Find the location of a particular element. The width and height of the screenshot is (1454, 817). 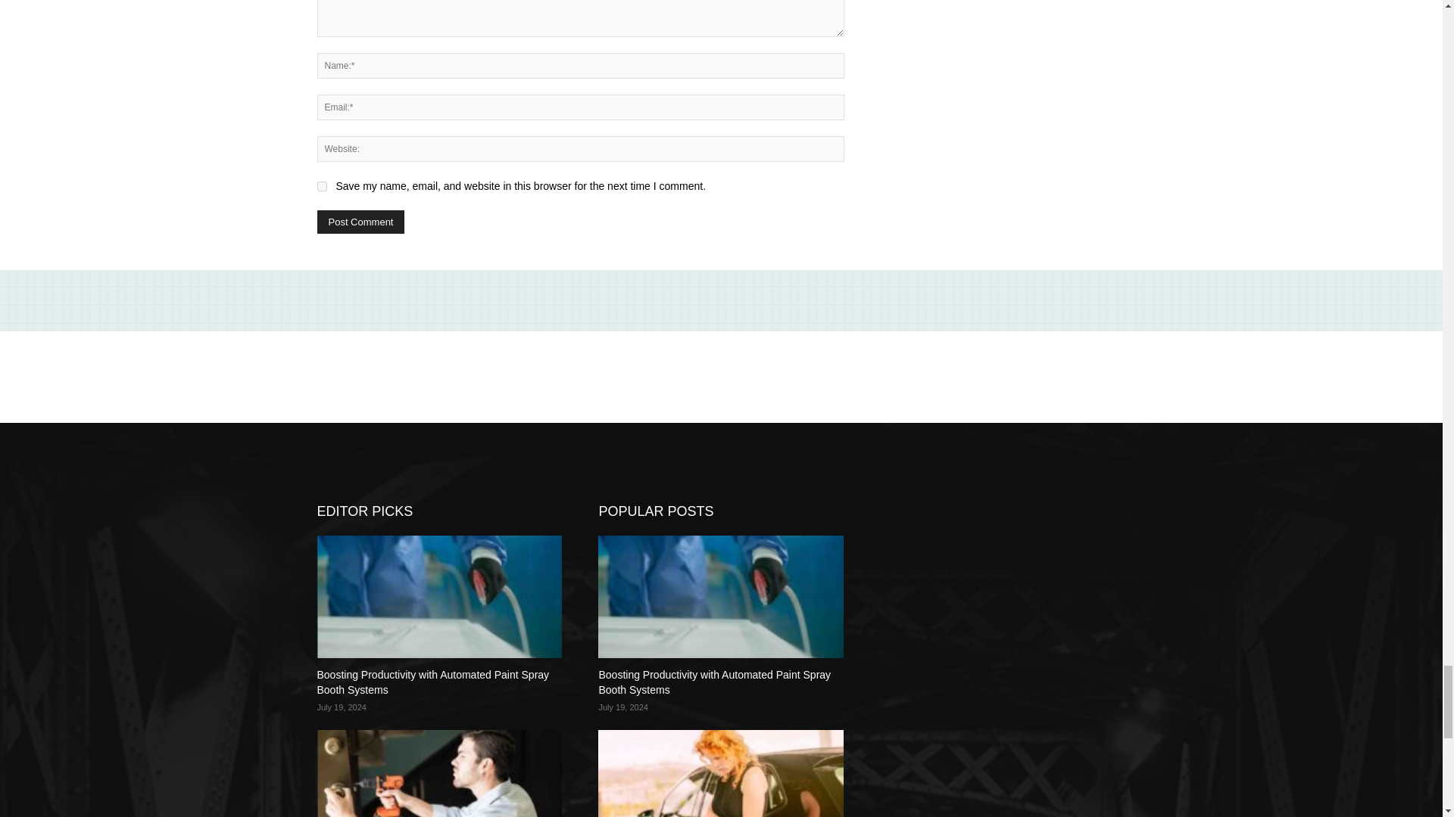

yes is located at coordinates (321, 186).